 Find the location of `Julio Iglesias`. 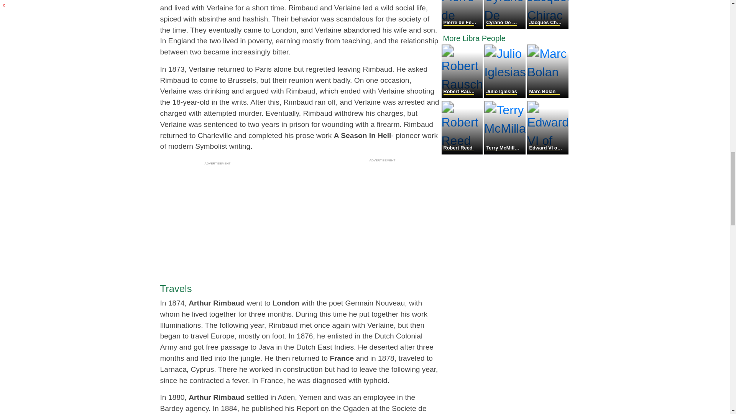

Julio Iglesias is located at coordinates (505, 96).